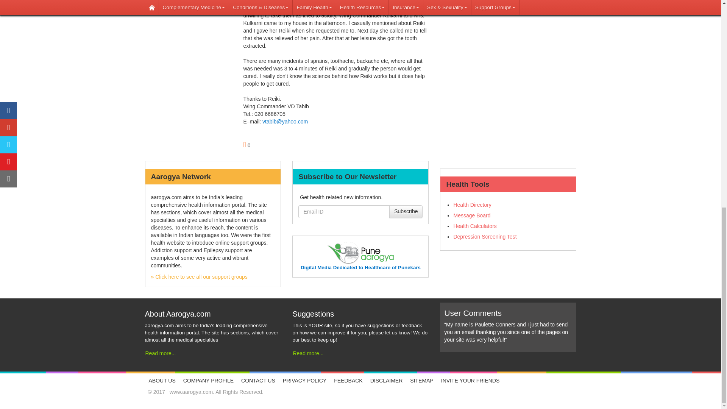 The width and height of the screenshot is (727, 409). Describe the element at coordinates (360, 267) in the screenshot. I see `Pune Aarogya` at that location.